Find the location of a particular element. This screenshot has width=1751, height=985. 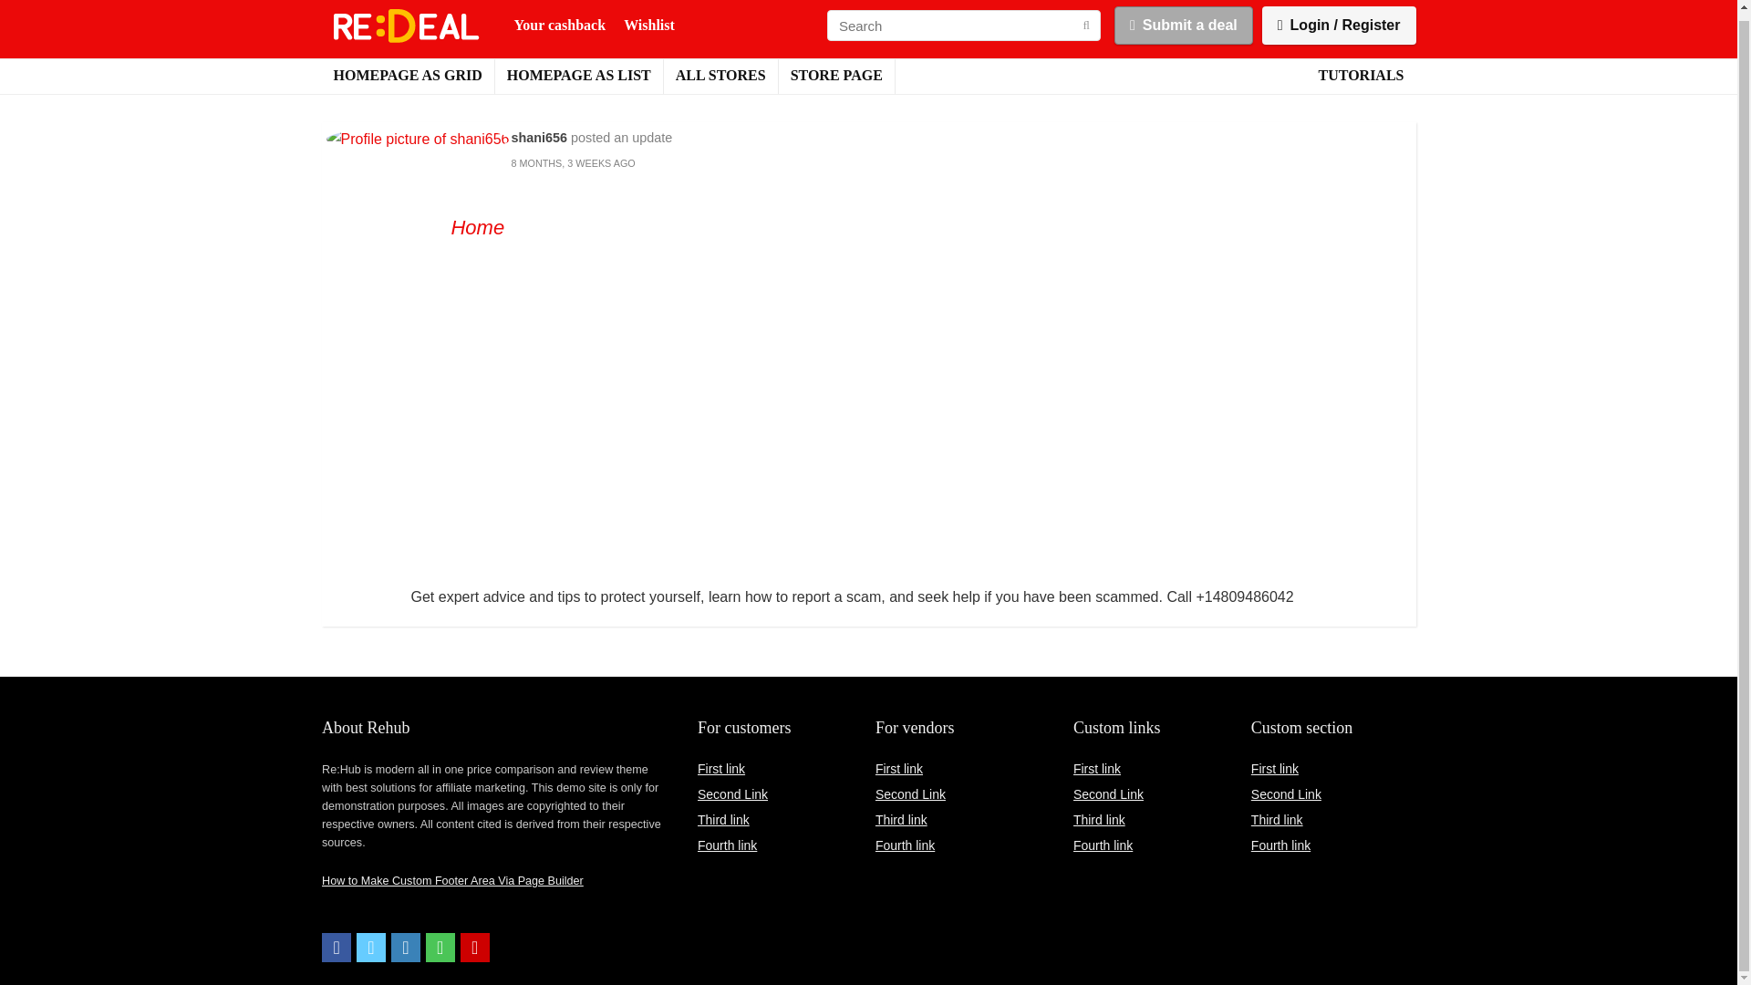

TUTORIALS is located at coordinates (1361, 76).